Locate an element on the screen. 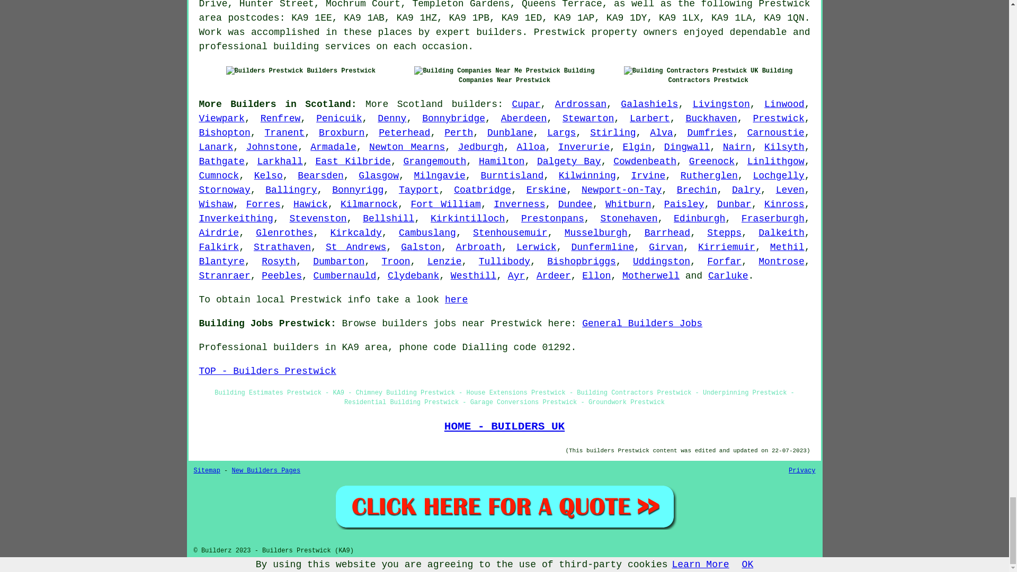 The height and width of the screenshot is (572, 1017). Building Companies Near Me Prestwick is located at coordinates (487, 71).